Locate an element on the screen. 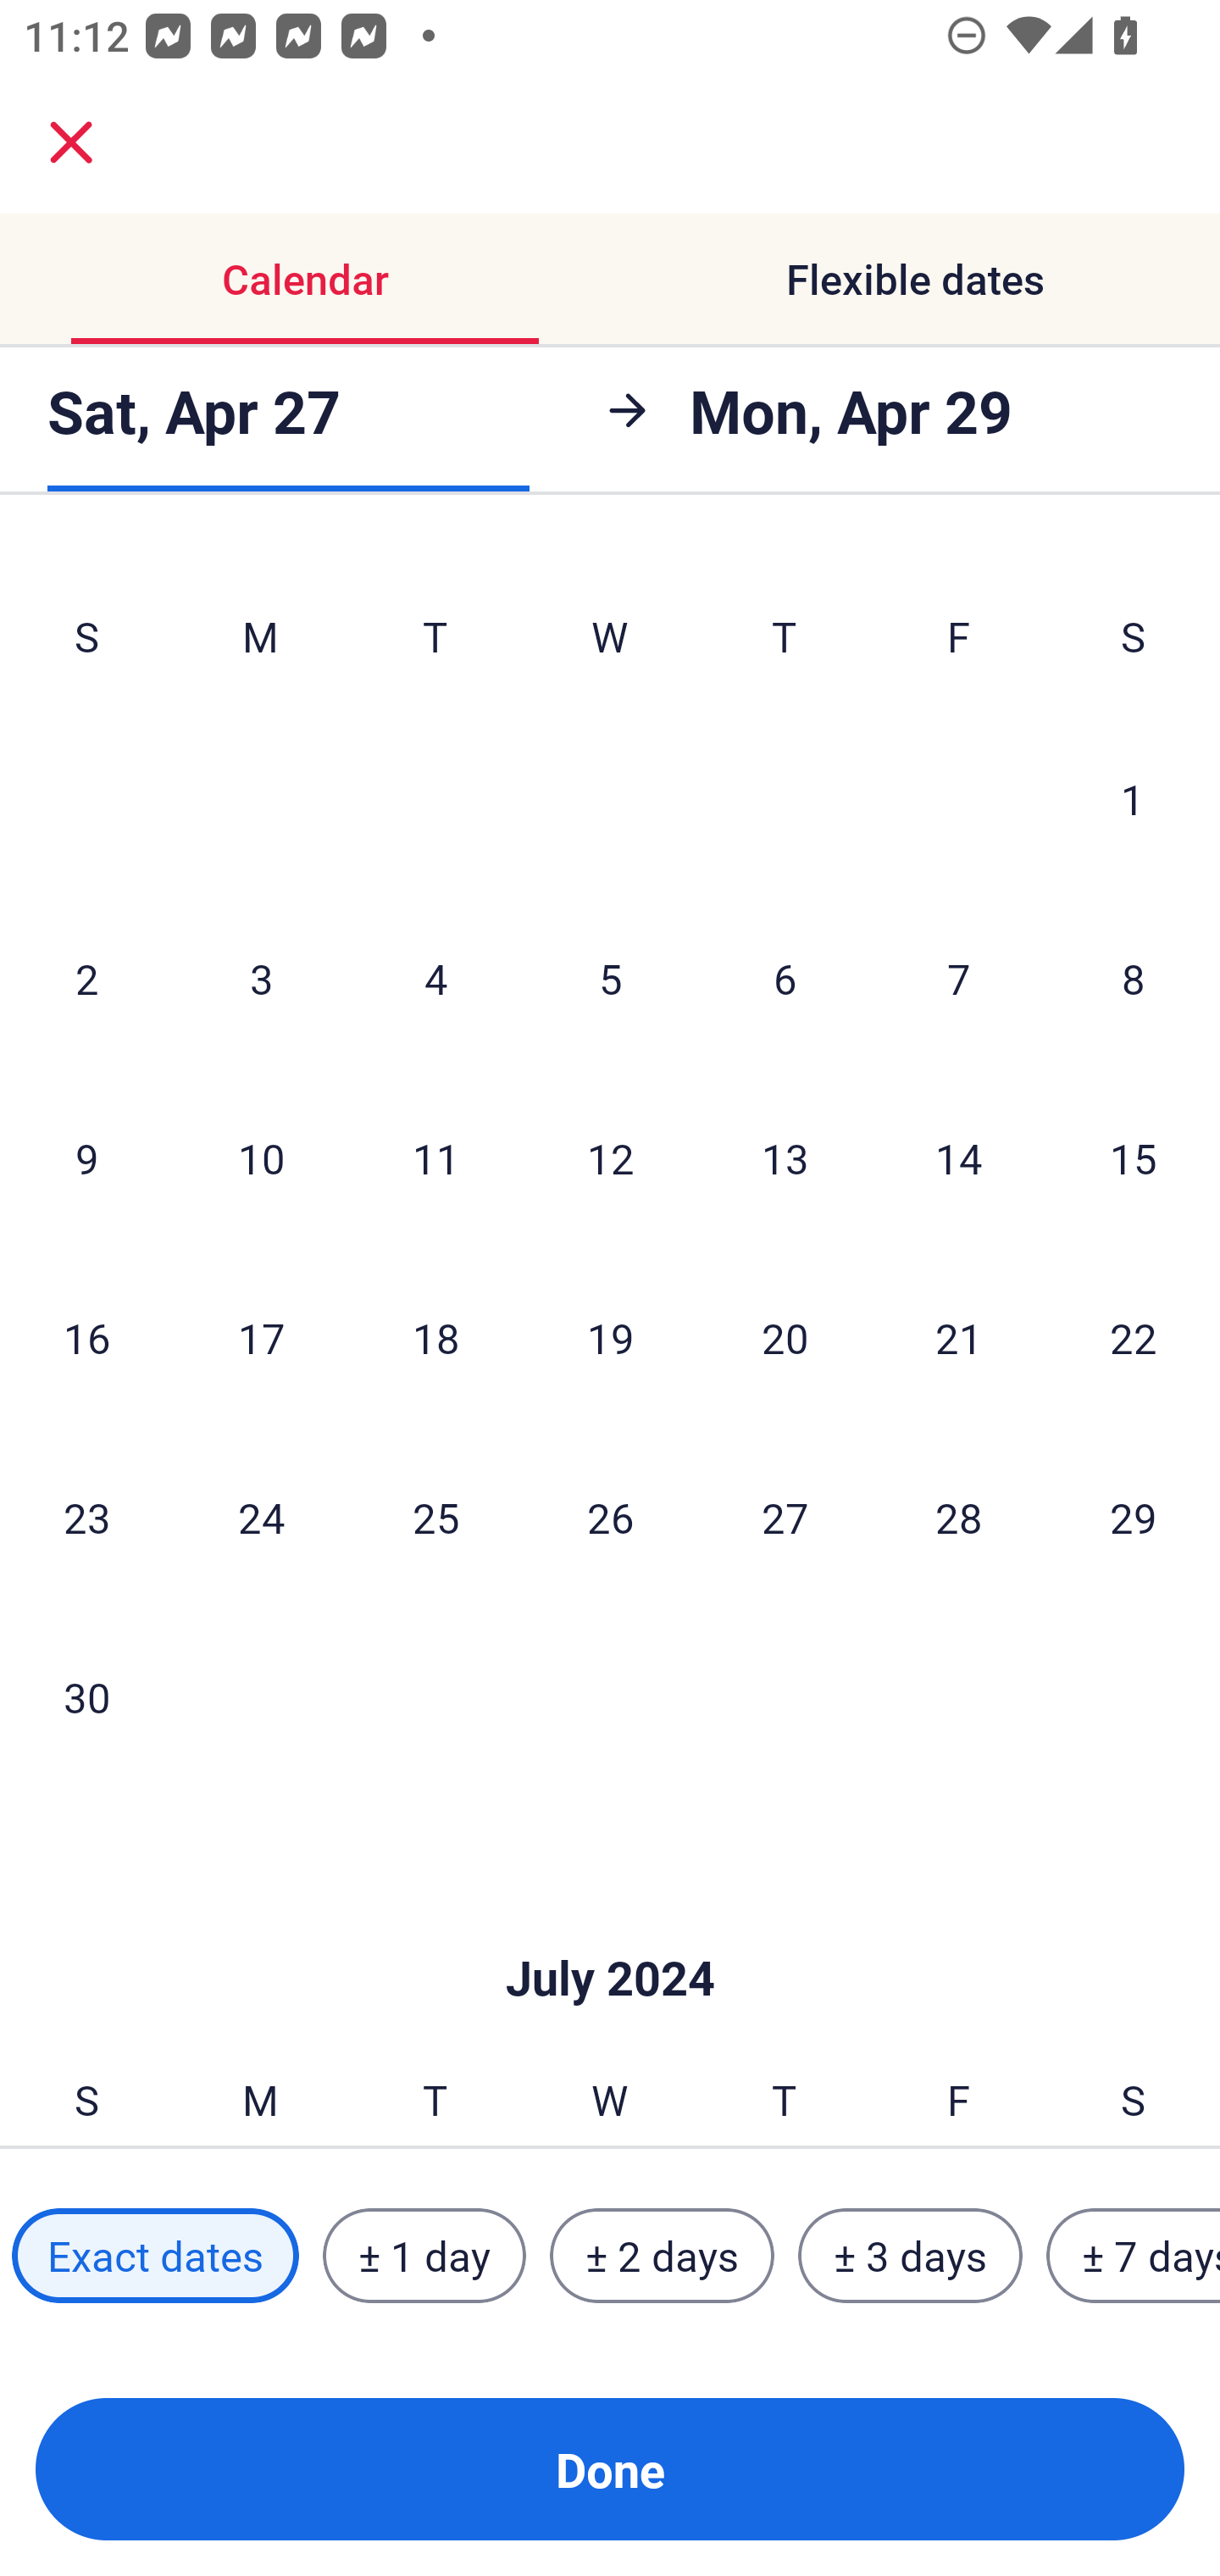 This screenshot has width=1220, height=2576. 14 Friday, June 14, 2024 is located at coordinates (959, 1158).